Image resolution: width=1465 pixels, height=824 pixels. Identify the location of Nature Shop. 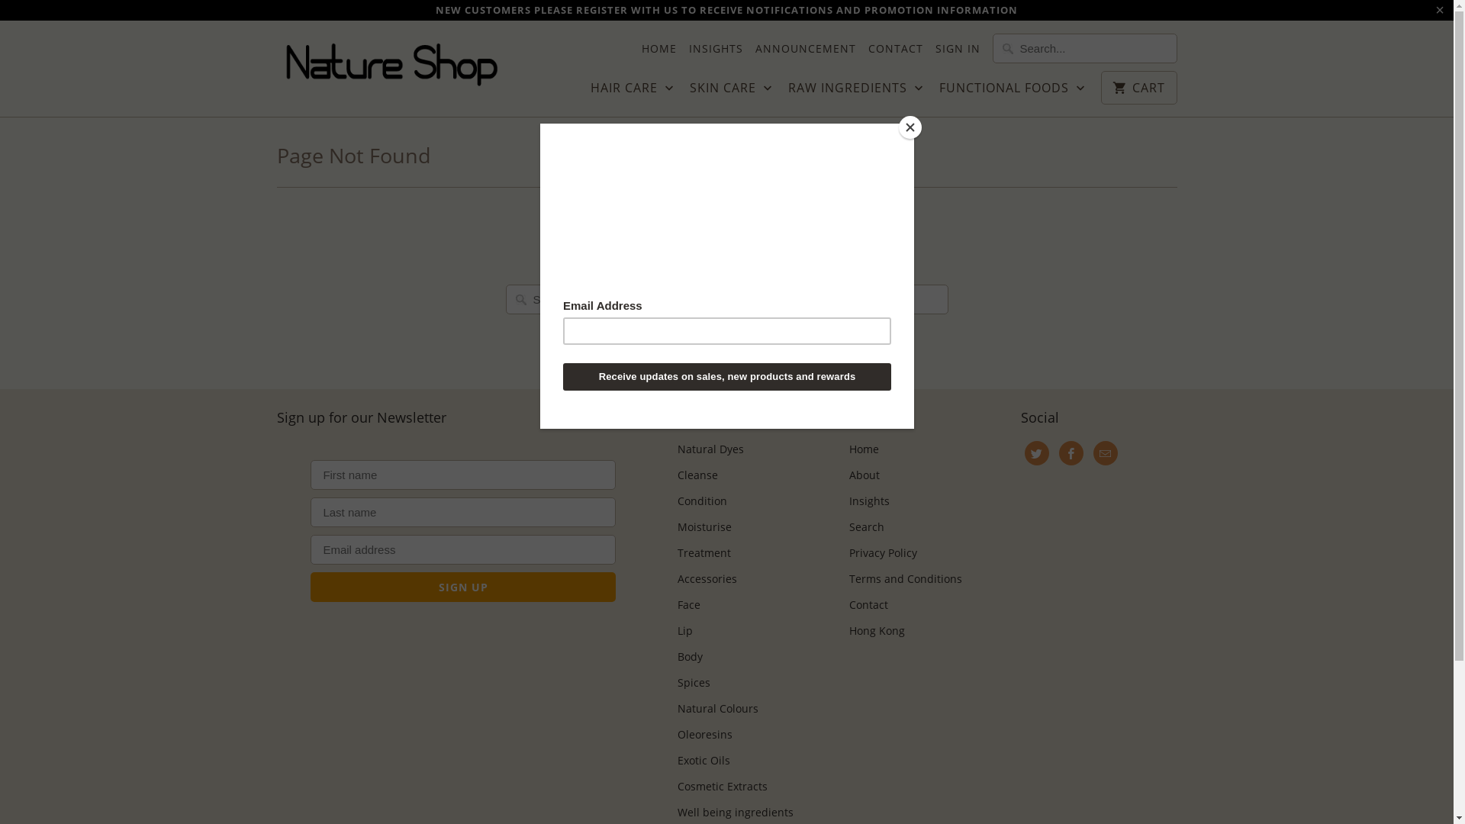
(391, 66).